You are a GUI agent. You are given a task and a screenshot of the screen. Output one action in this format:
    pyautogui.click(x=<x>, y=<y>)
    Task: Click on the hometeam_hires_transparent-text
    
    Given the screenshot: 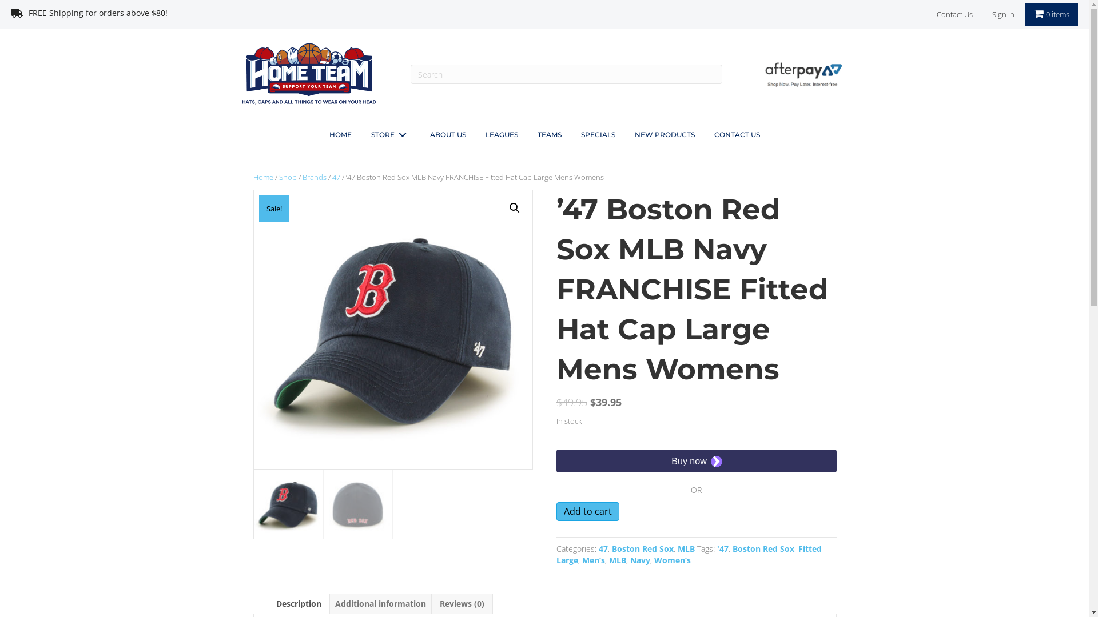 What is the action you would take?
    pyautogui.click(x=309, y=73)
    